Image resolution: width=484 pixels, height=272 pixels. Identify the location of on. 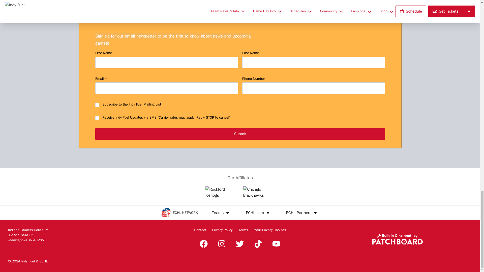
(97, 105).